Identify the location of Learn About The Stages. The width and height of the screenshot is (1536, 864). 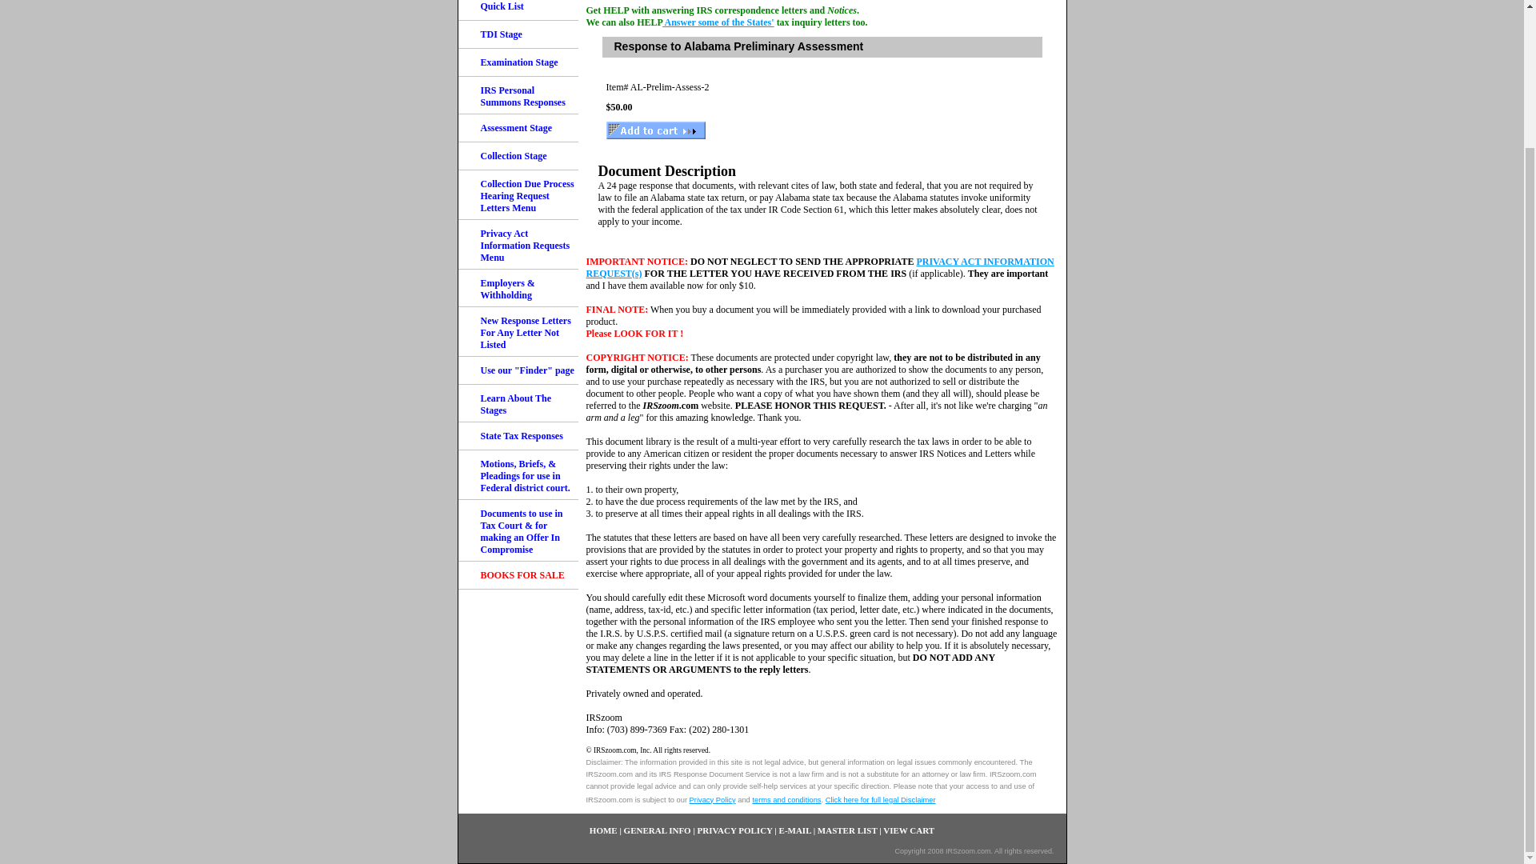
(517, 403).